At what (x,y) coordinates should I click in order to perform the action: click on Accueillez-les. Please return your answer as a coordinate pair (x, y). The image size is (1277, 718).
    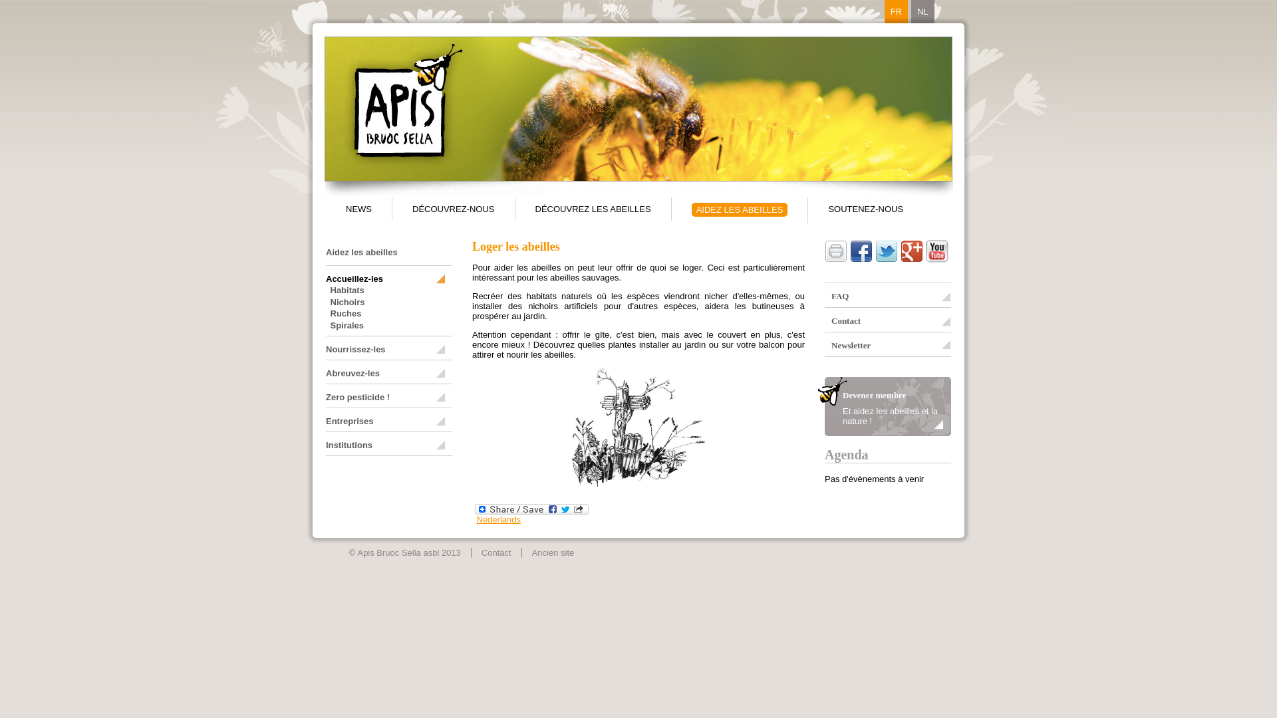
    Looking at the image, I should click on (386, 279).